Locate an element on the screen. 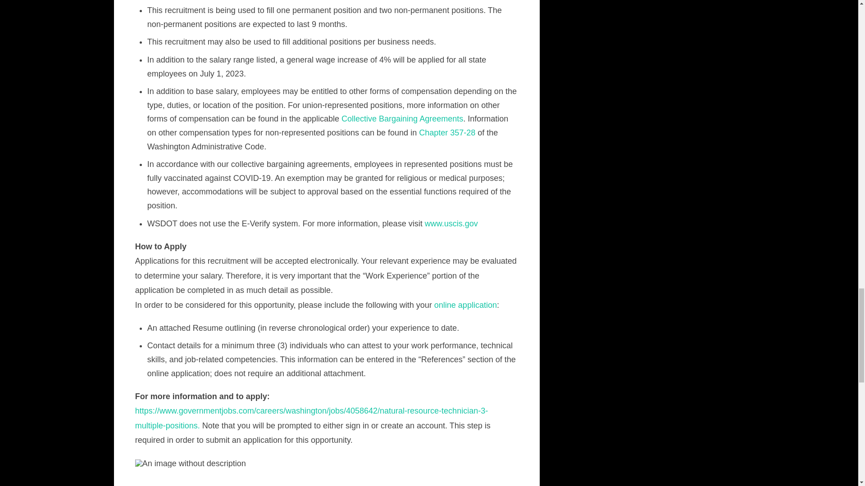 The image size is (865, 486). www.uscis.gov is located at coordinates (451, 223).